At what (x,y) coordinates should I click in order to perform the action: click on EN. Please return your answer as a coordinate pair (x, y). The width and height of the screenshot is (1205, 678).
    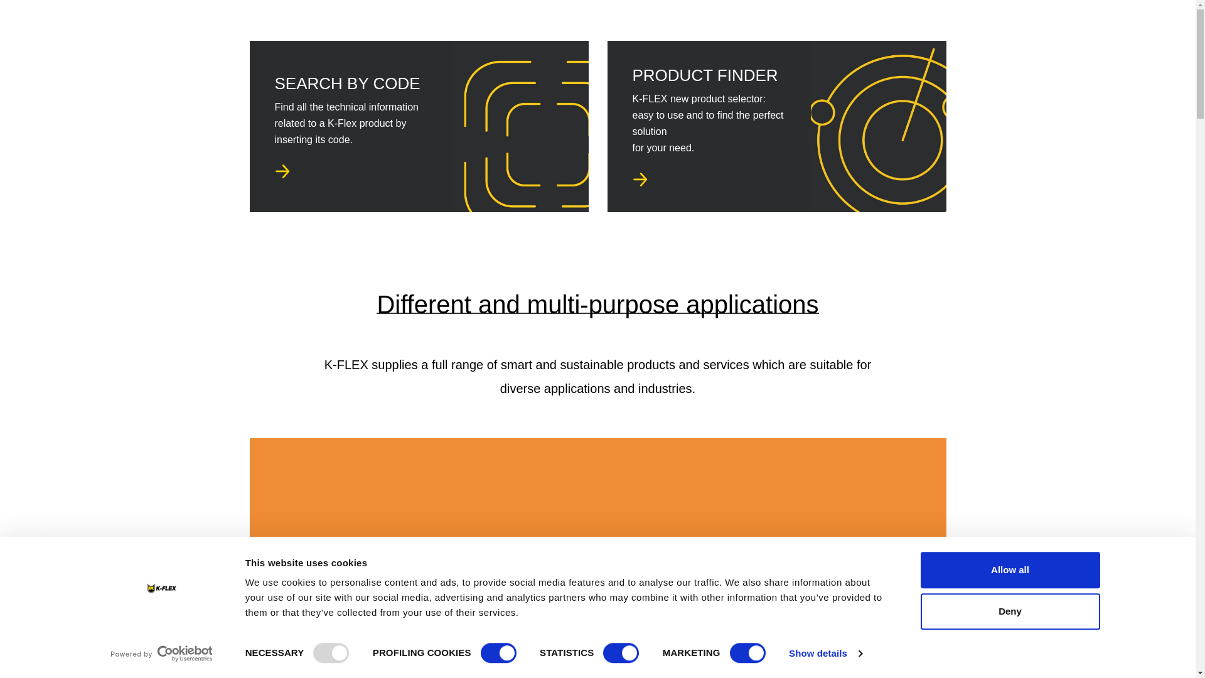
    Looking at the image, I should click on (849, 25).